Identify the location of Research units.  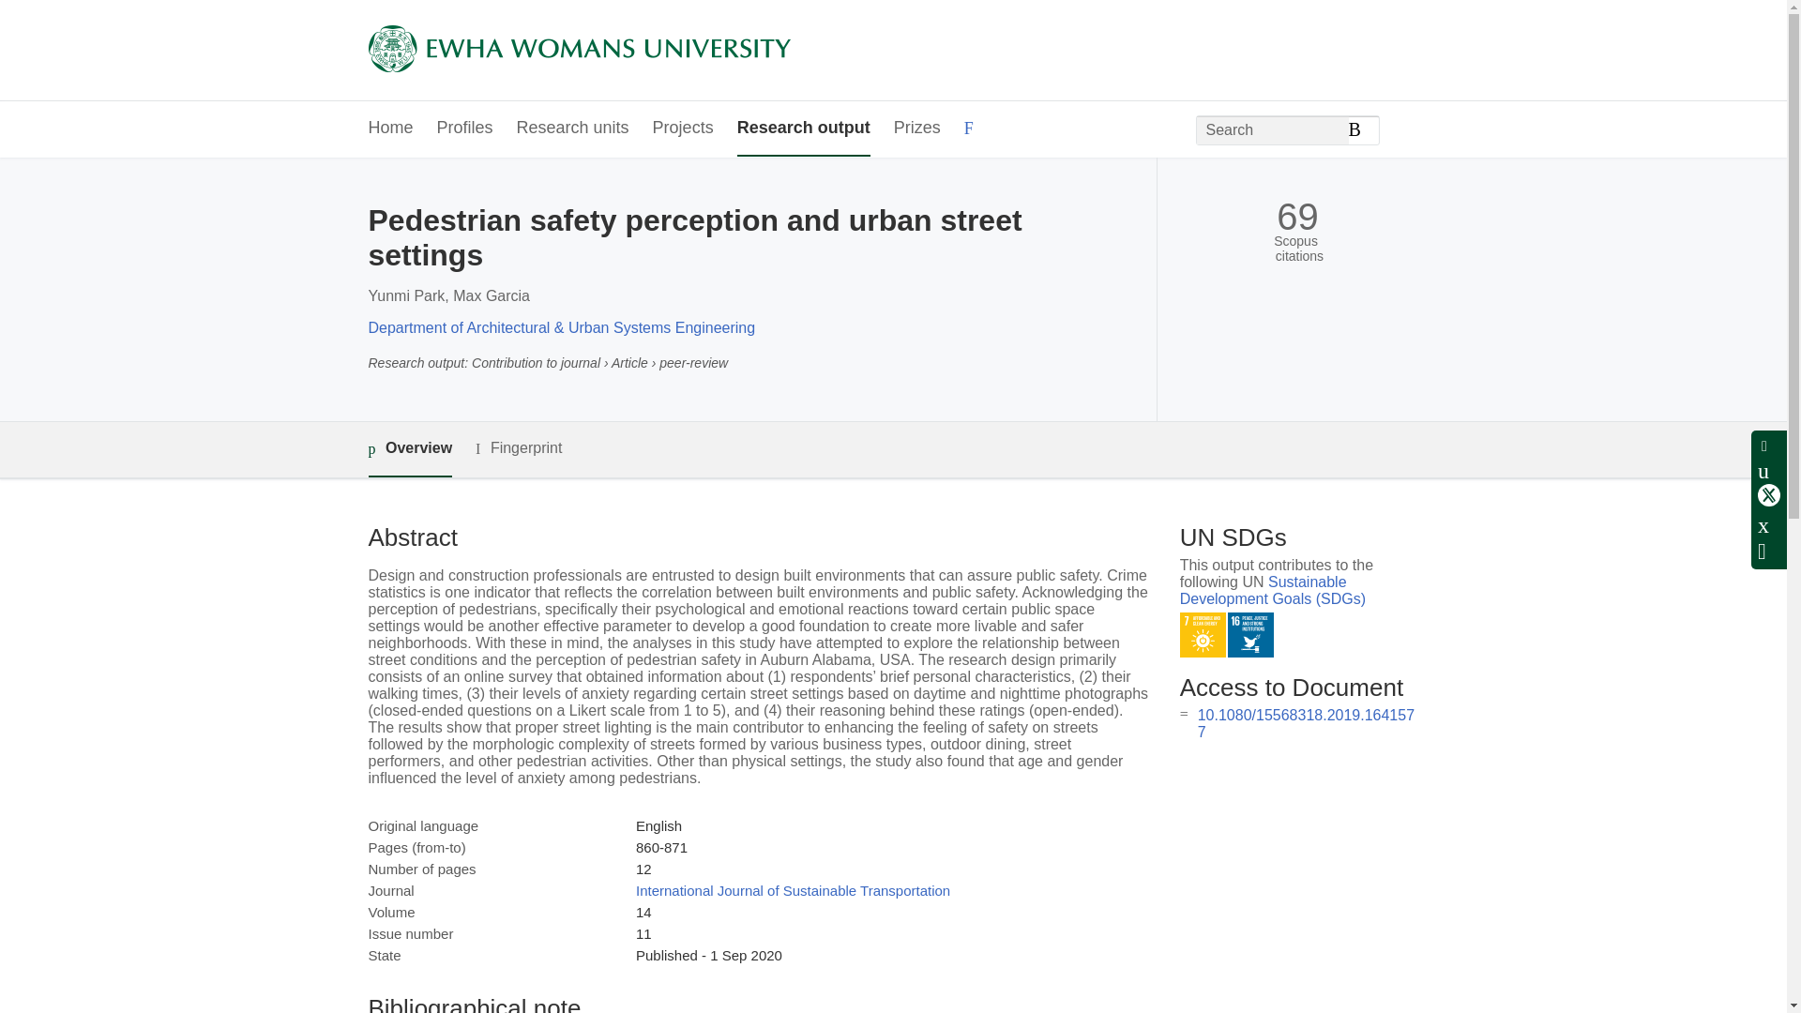
(572, 129).